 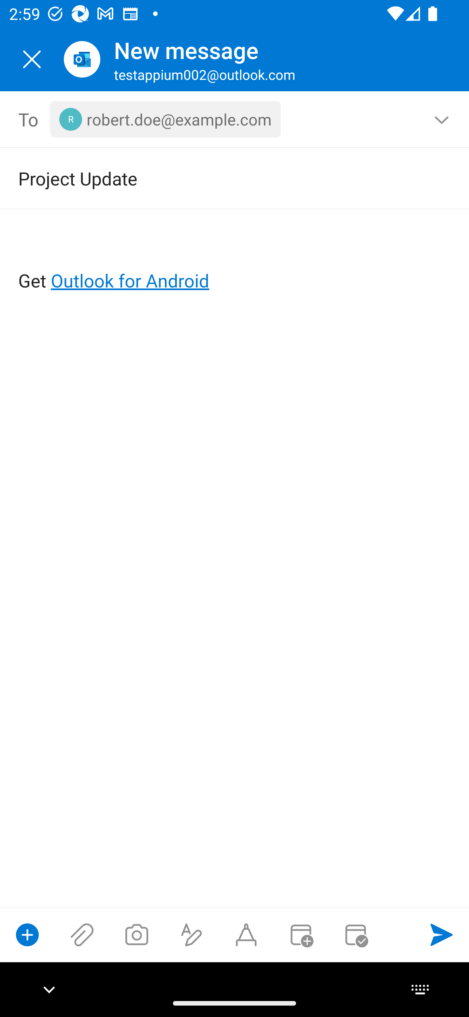 I want to click on Convert to event, so click(x=301, y=935).